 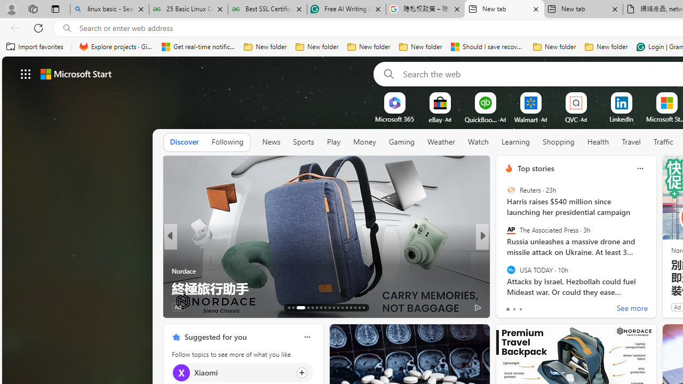 I want to click on AutomationID: tab-24, so click(x=343, y=307).